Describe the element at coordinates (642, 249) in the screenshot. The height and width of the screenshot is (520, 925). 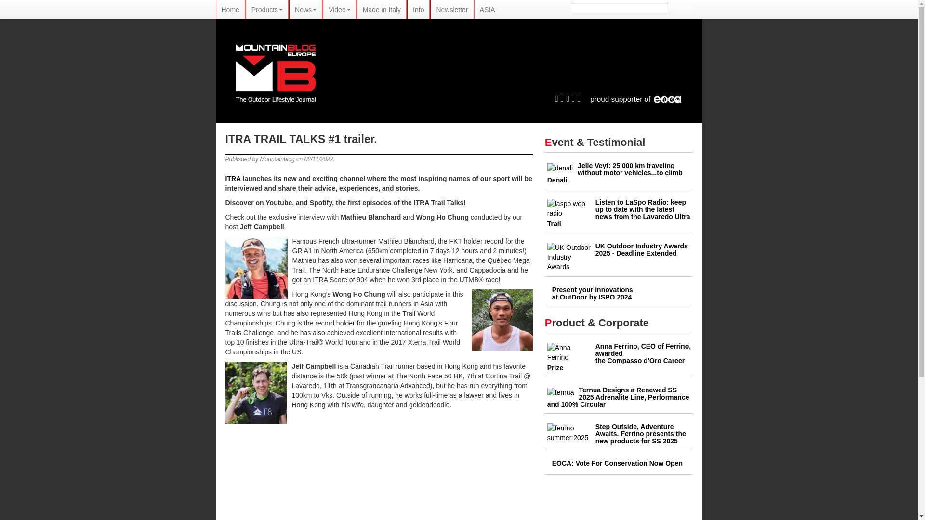
I see `UK Outdoor Industry Awards 2025 - Deadline Extended` at that location.